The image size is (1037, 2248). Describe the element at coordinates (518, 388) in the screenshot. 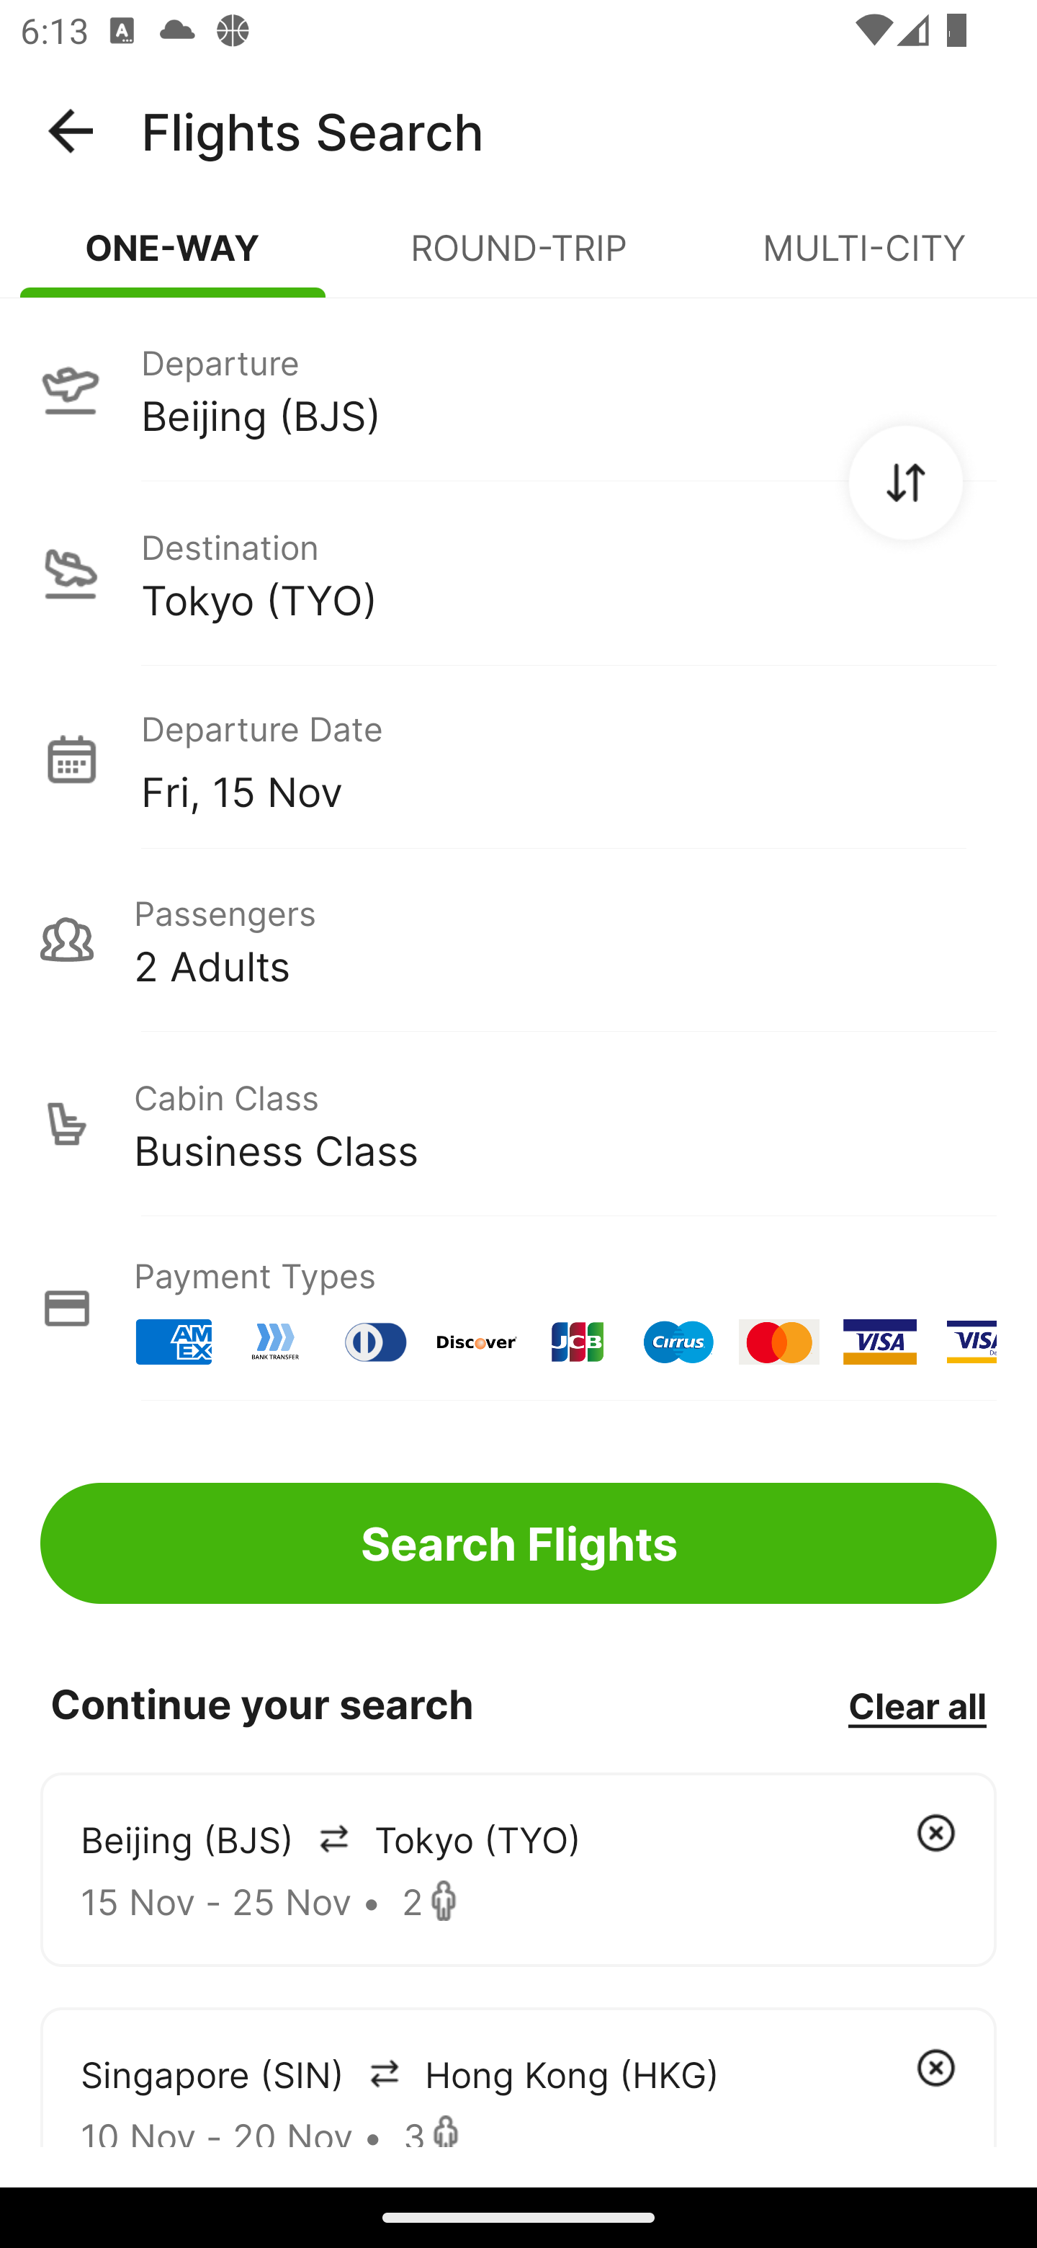

I see `Departure Beijing (BJS)` at that location.